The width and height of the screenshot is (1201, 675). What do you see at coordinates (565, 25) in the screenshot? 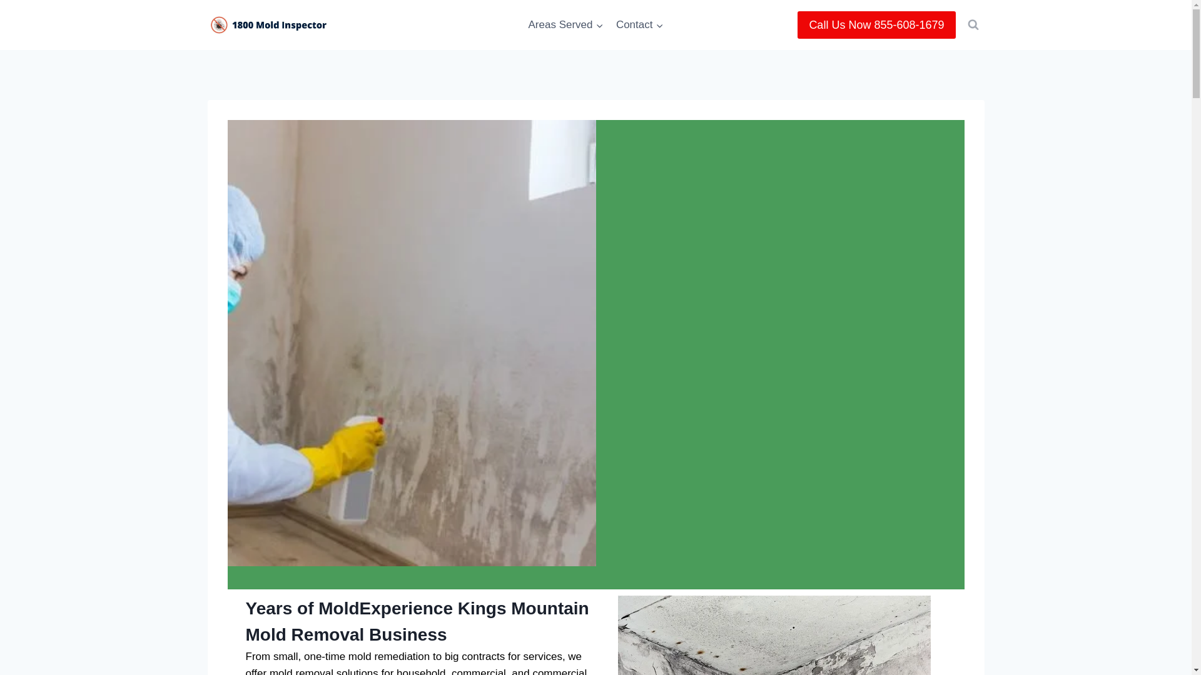
I see `Areas Served` at bounding box center [565, 25].